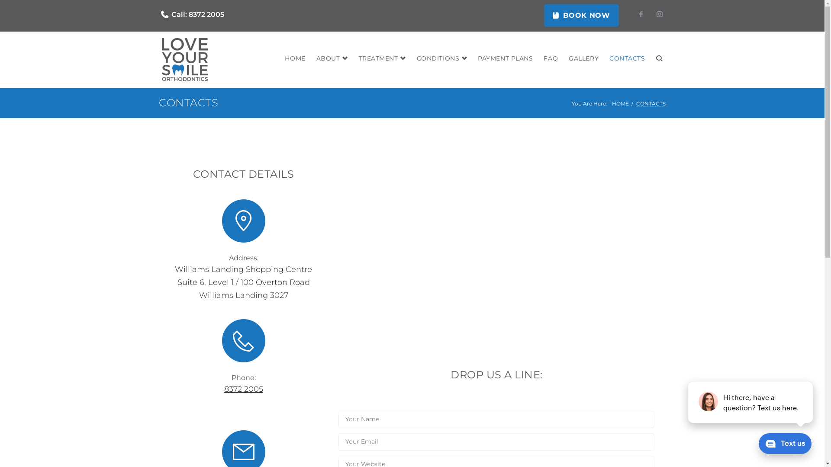  What do you see at coordinates (751, 402) in the screenshot?
I see `podium webchat widget prompt` at bounding box center [751, 402].